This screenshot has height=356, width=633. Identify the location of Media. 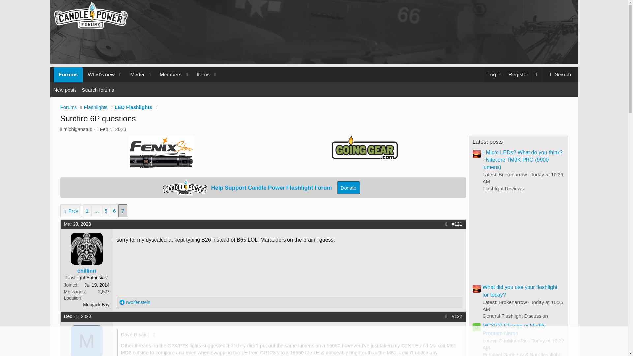
(559, 74).